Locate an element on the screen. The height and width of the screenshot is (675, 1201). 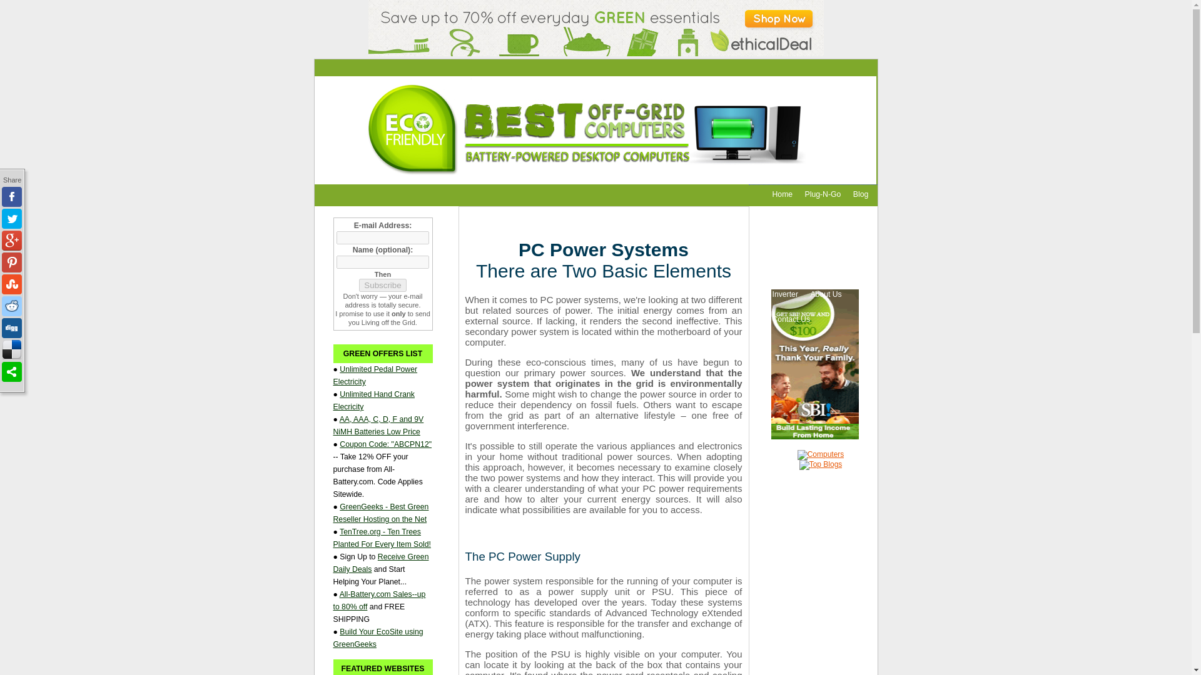
AA, AAA, C, D, F and 9V NiMH Batteries Low Price is located at coordinates (378, 425).